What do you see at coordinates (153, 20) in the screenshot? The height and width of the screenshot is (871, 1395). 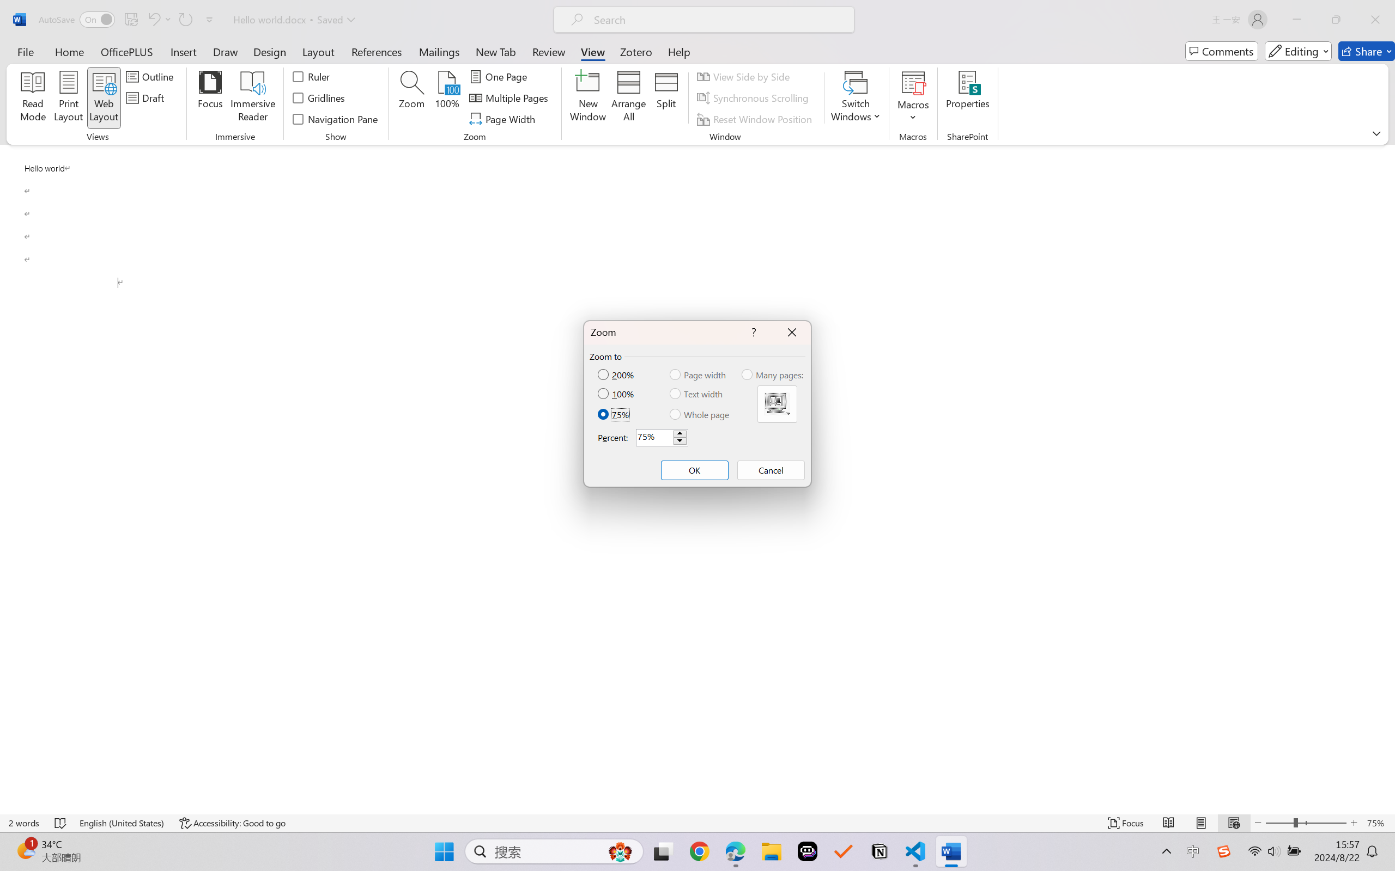 I see `Undo Paragraph Formatting` at bounding box center [153, 20].